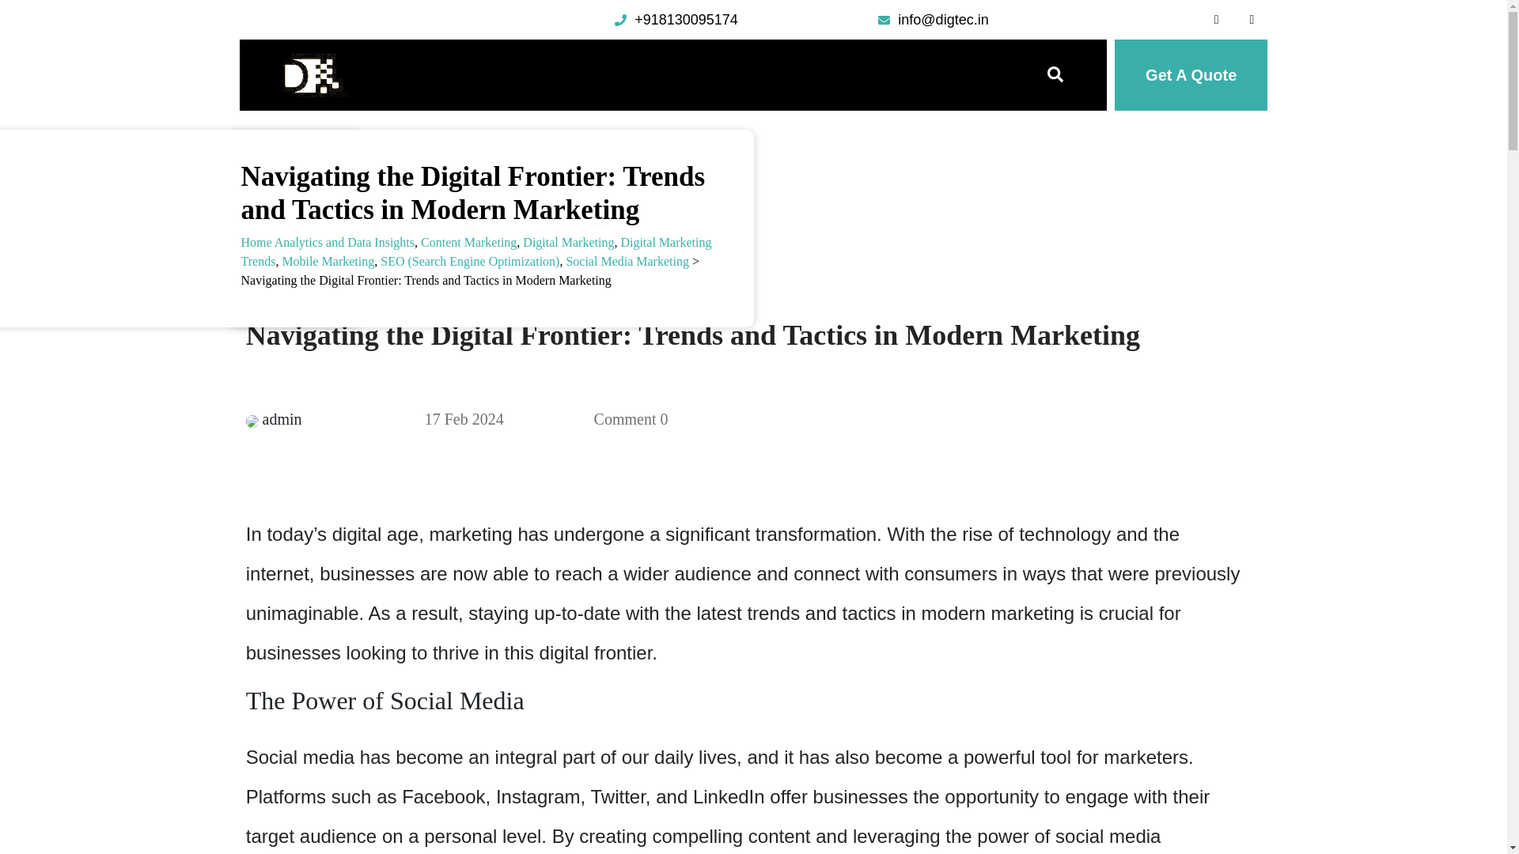 The image size is (1519, 854). Describe the element at coordinates (627, 261) in the screenshot. I see `Social Media Marketing` at that location.